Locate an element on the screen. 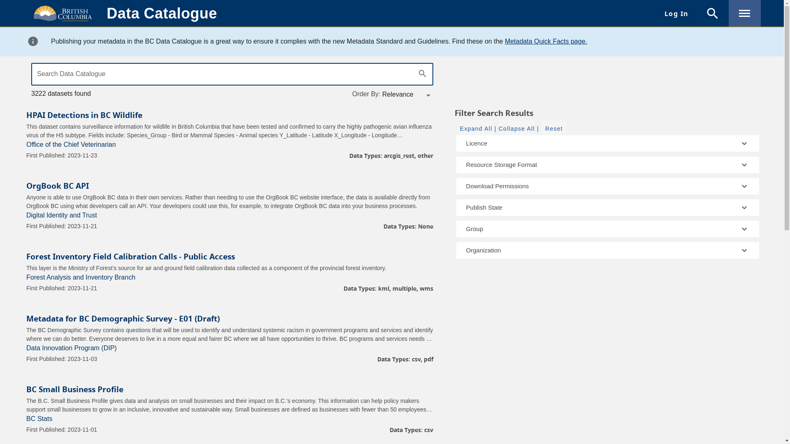 The image size is (790, 444). Forest Inventory Field Calibration Calls - Public Access is located at coordinates (131, 257).